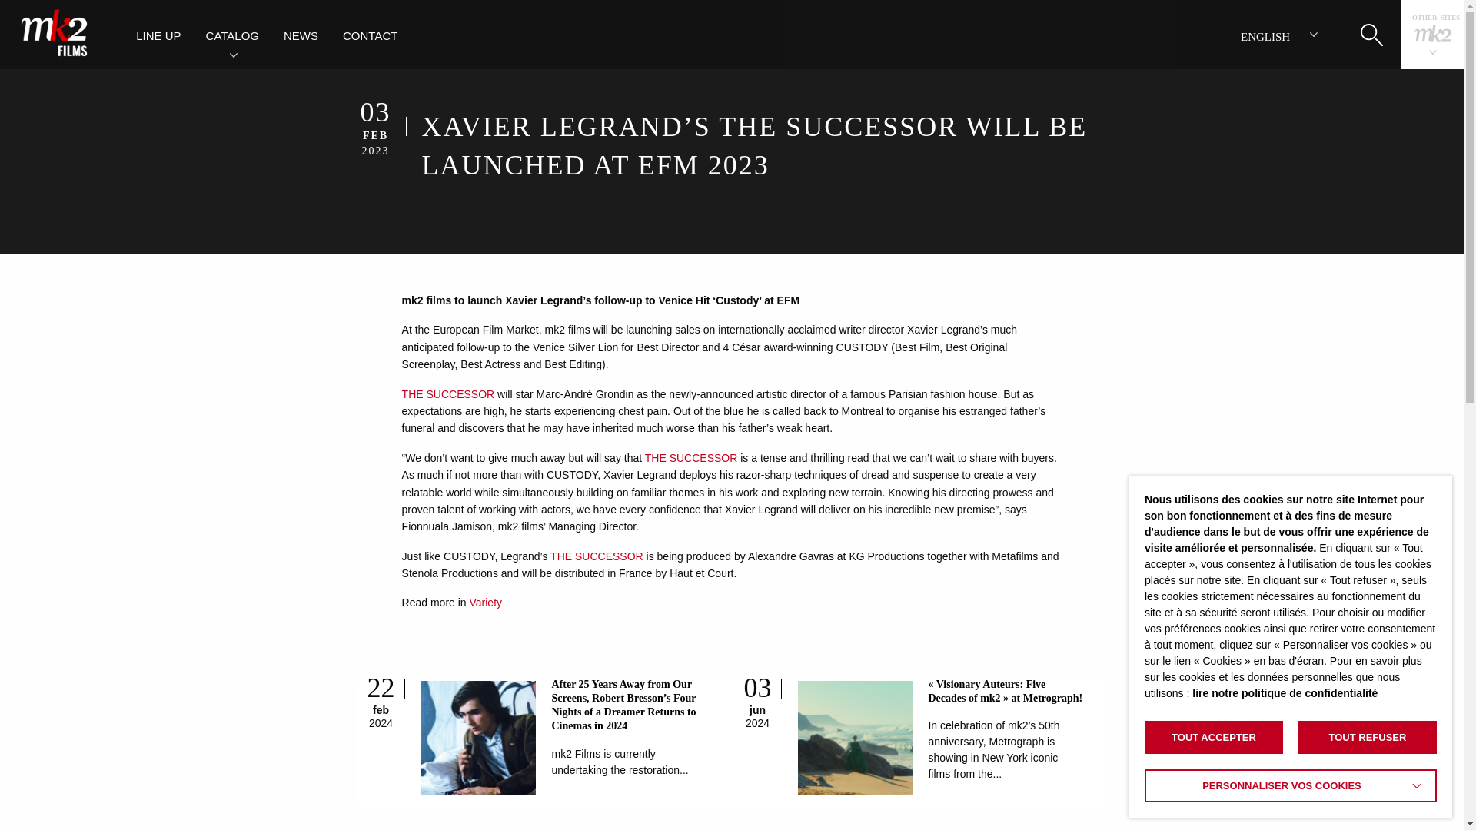 The width and height of the screenshot is (1476, 830). Describe the element at coordinates (692, 457) in the screenshot. I see `THE SUCCESSOR` at that location.